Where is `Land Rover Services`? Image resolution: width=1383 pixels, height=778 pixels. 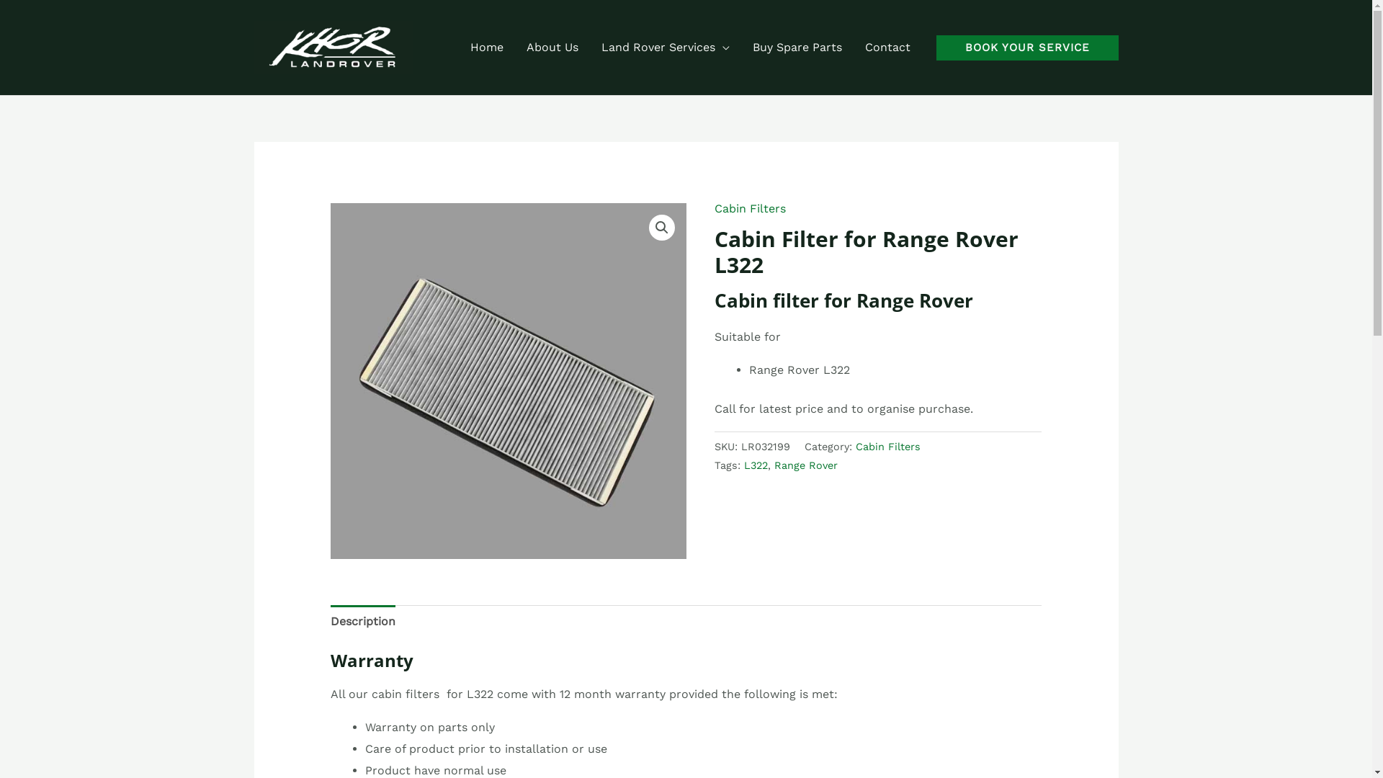
Land Rover Services is located at coordinates (665, 48).